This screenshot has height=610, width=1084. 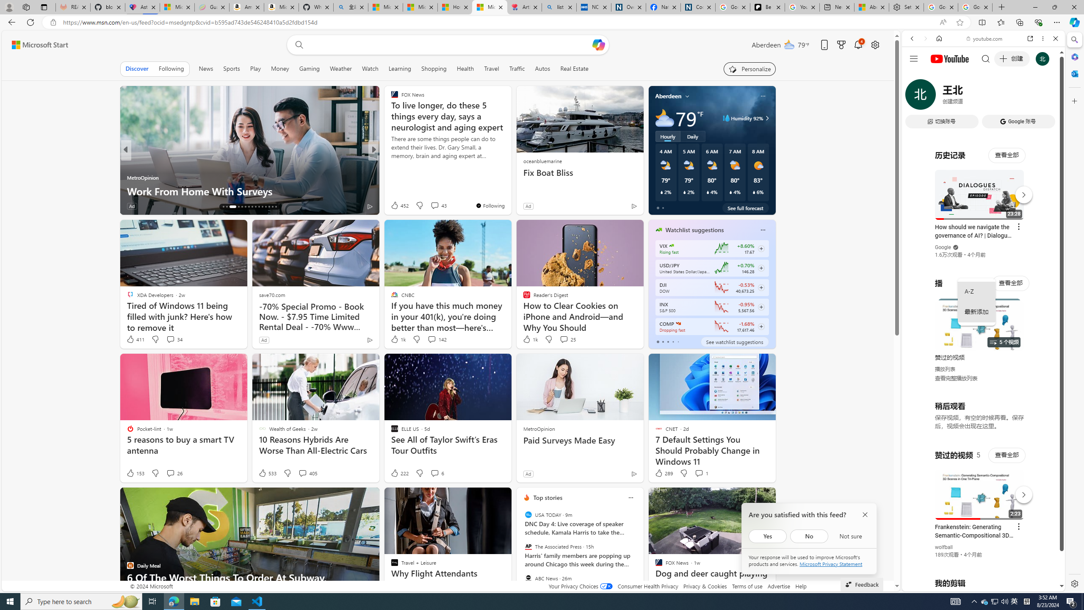 What do you see at coordinates (918, 488) in the screenshot?
I see `Global web icon` at bounding box center [918, 488].